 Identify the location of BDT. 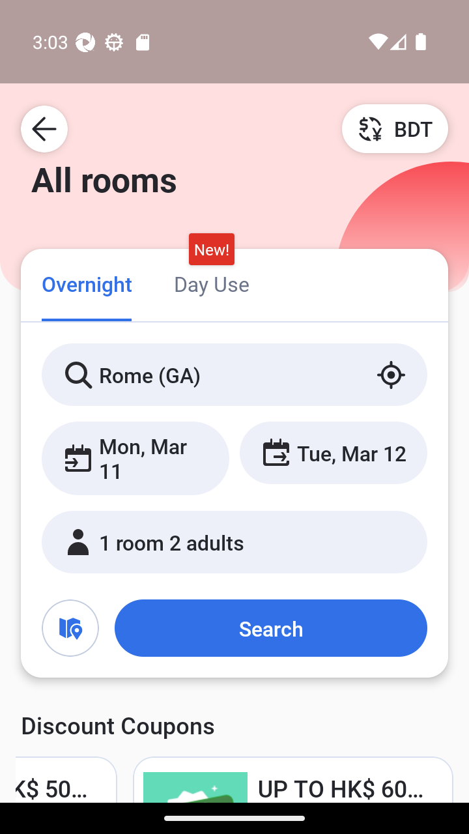
(395, 128).